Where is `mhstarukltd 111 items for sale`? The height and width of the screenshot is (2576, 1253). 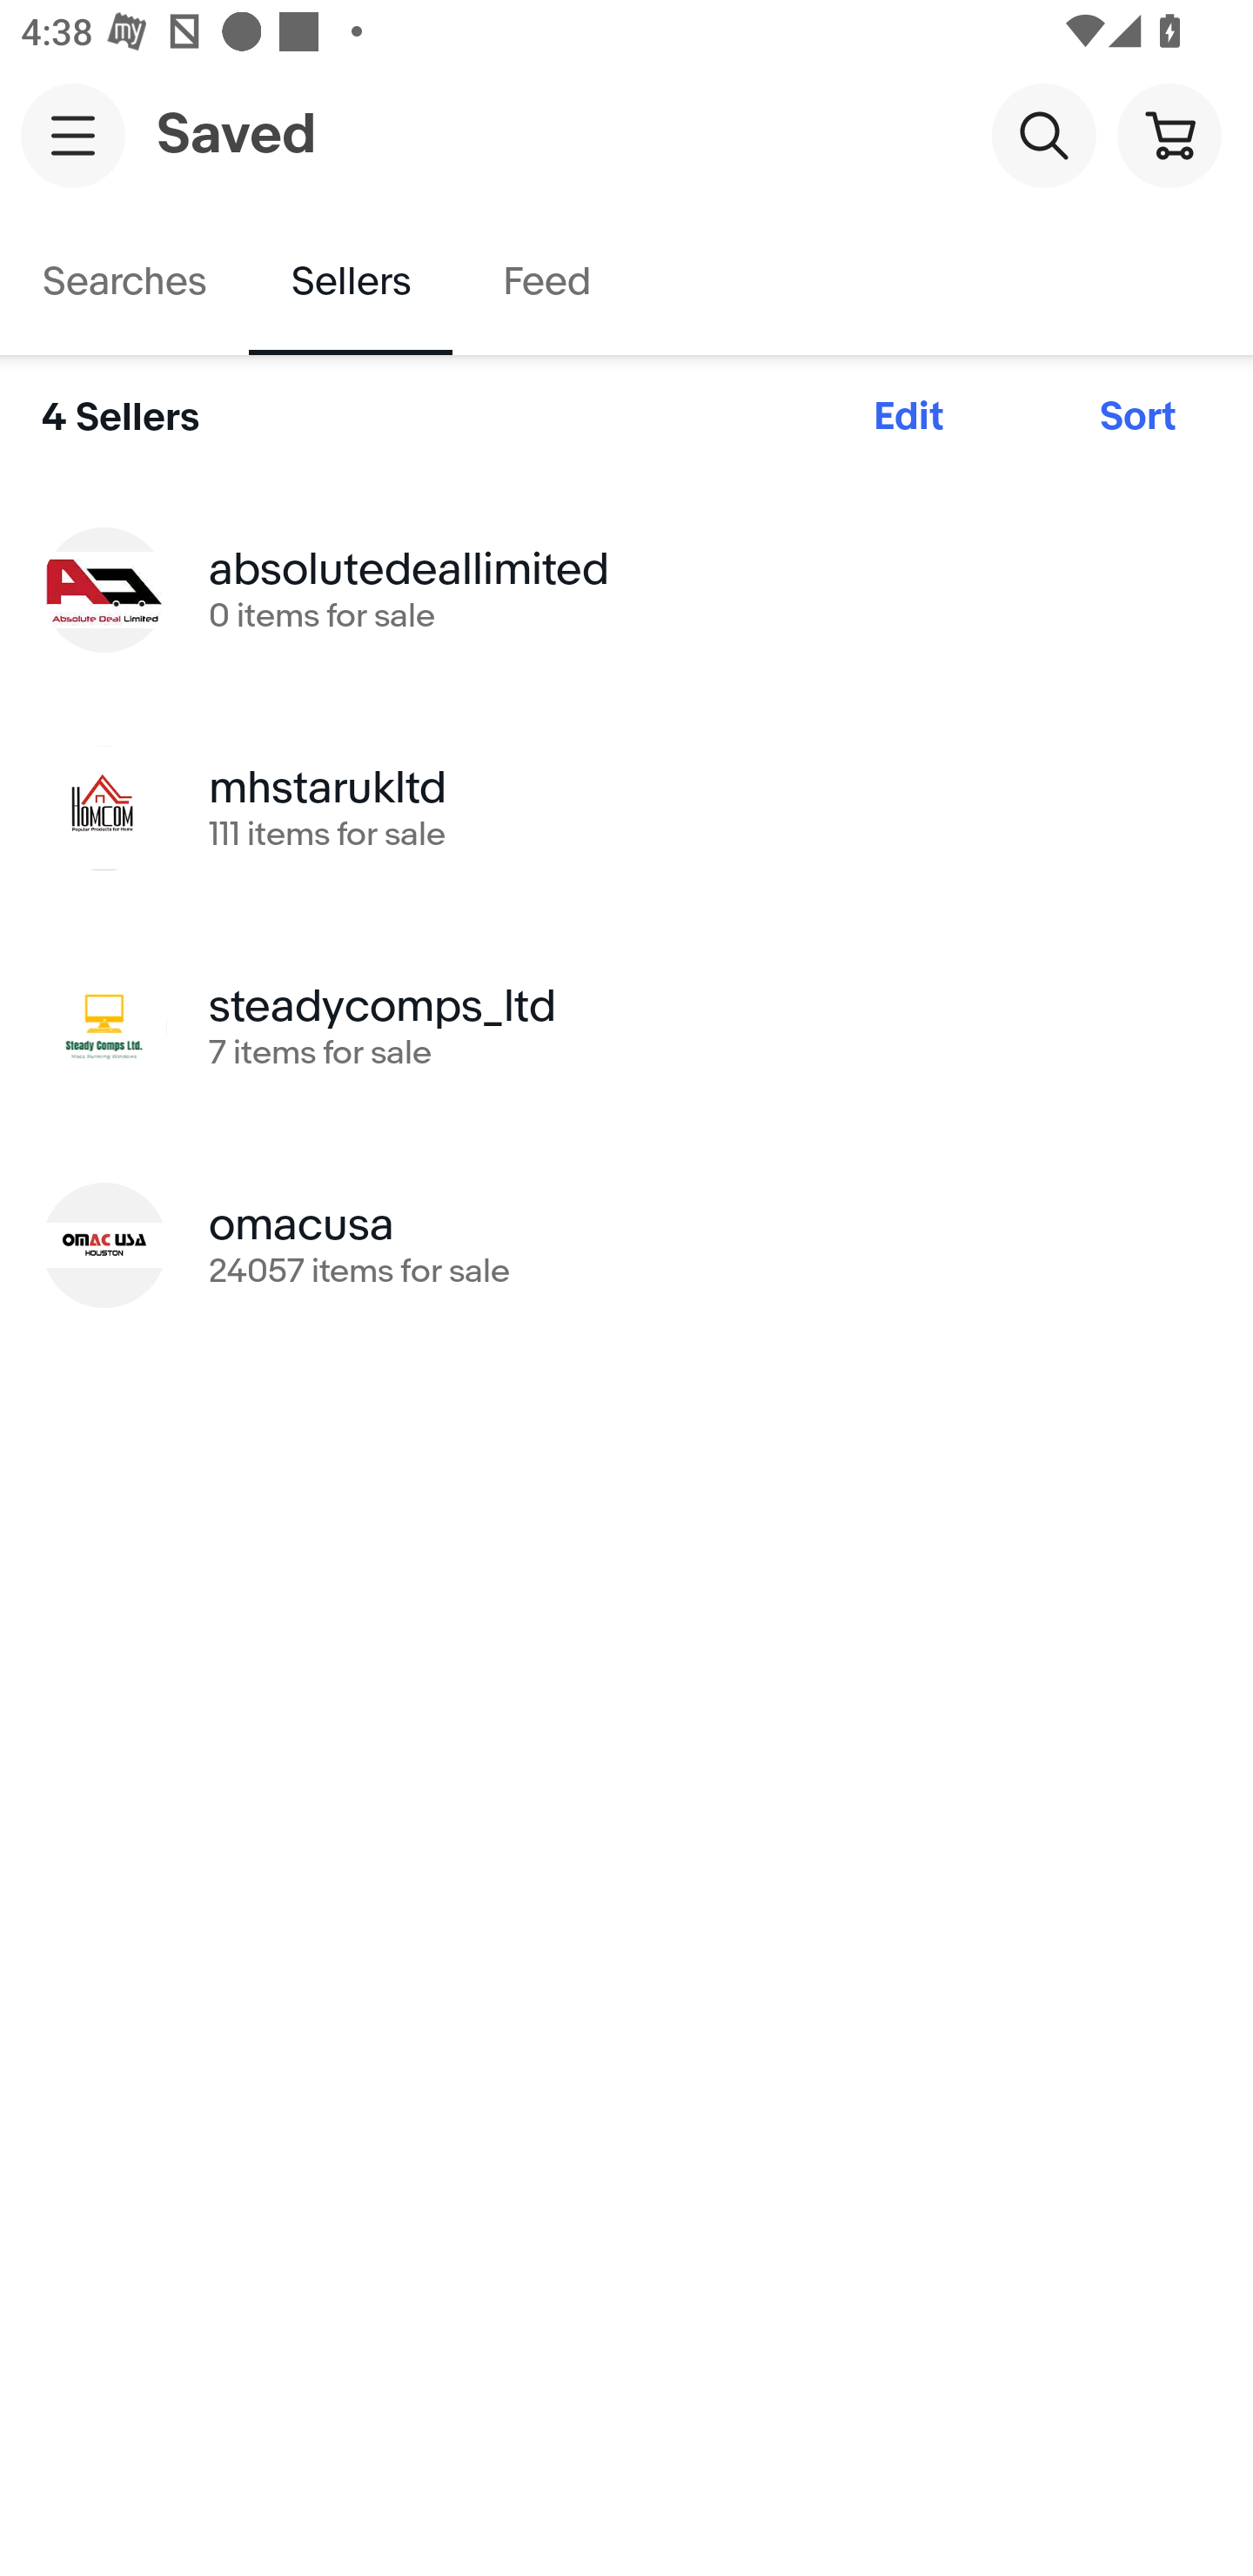
mhstarukltd 111 items for sale is located at coordinates (626, 808).